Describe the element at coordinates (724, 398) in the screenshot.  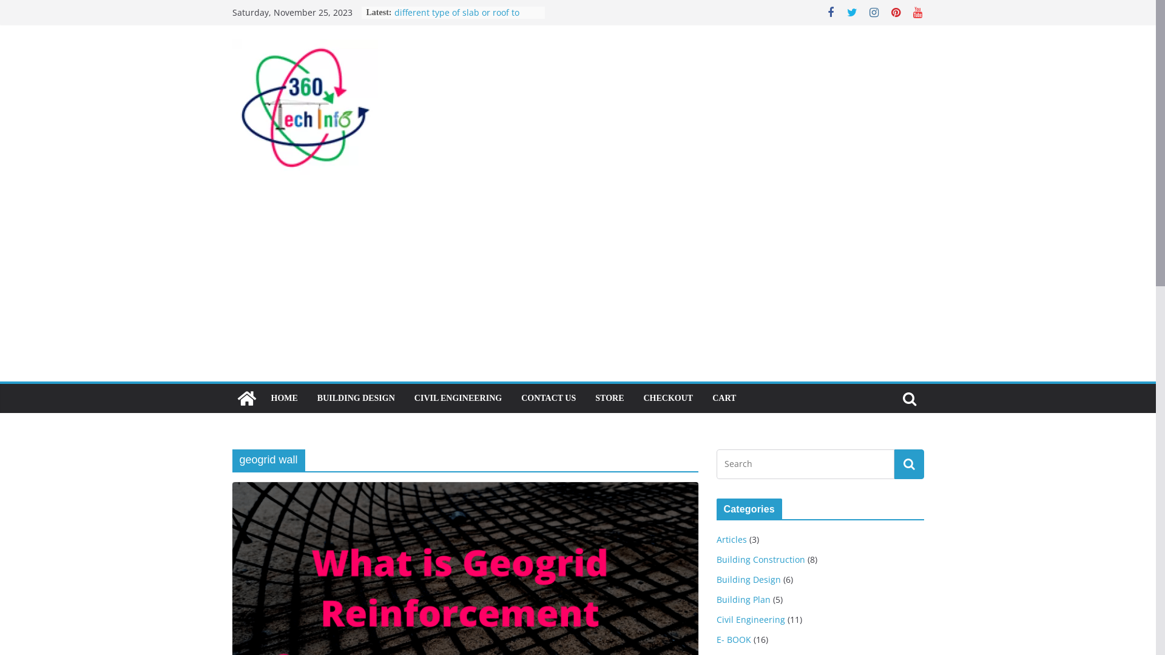
I see `CART` at that location.